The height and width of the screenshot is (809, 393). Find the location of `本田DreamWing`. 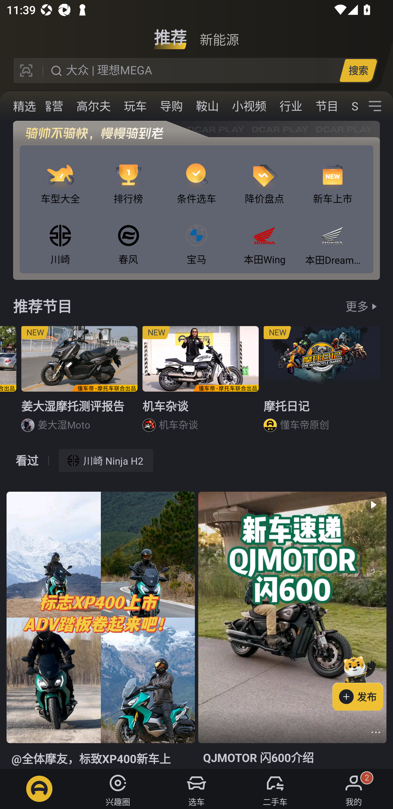

本田DreamWing is located at coordinates (332, 236).